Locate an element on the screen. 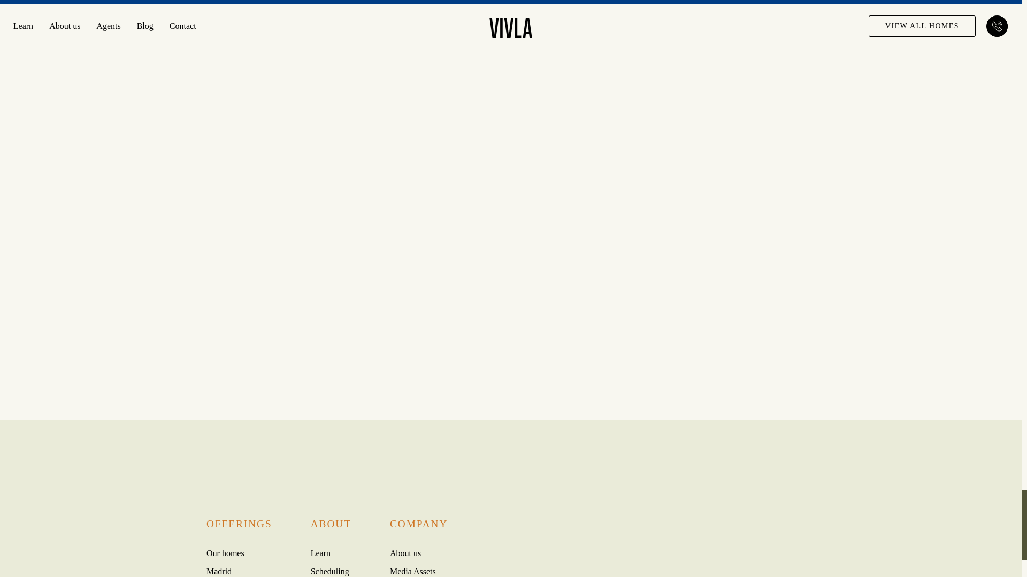 Image resolution: width=1027 pixels, height=577 pixels. Media Assets is located at coordinates (413, 571).